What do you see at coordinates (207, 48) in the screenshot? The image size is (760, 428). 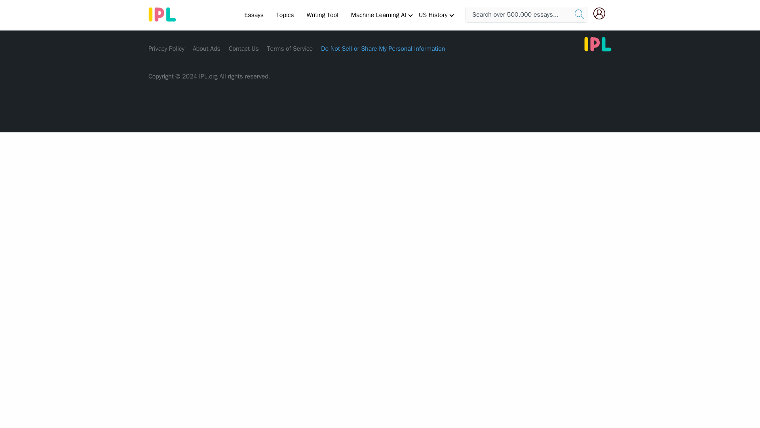 I see `About Ads` at bounding box center [207, 48].